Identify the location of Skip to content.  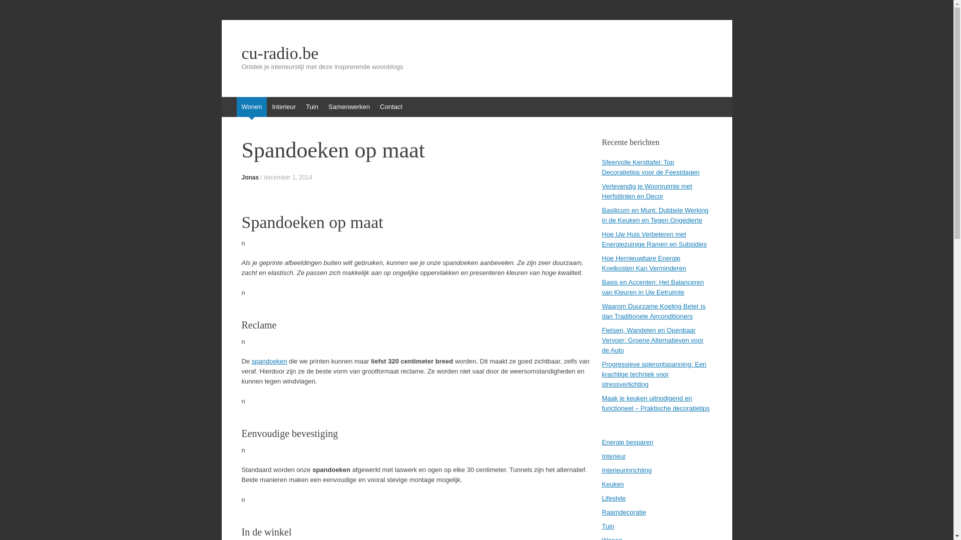
(226, 102).